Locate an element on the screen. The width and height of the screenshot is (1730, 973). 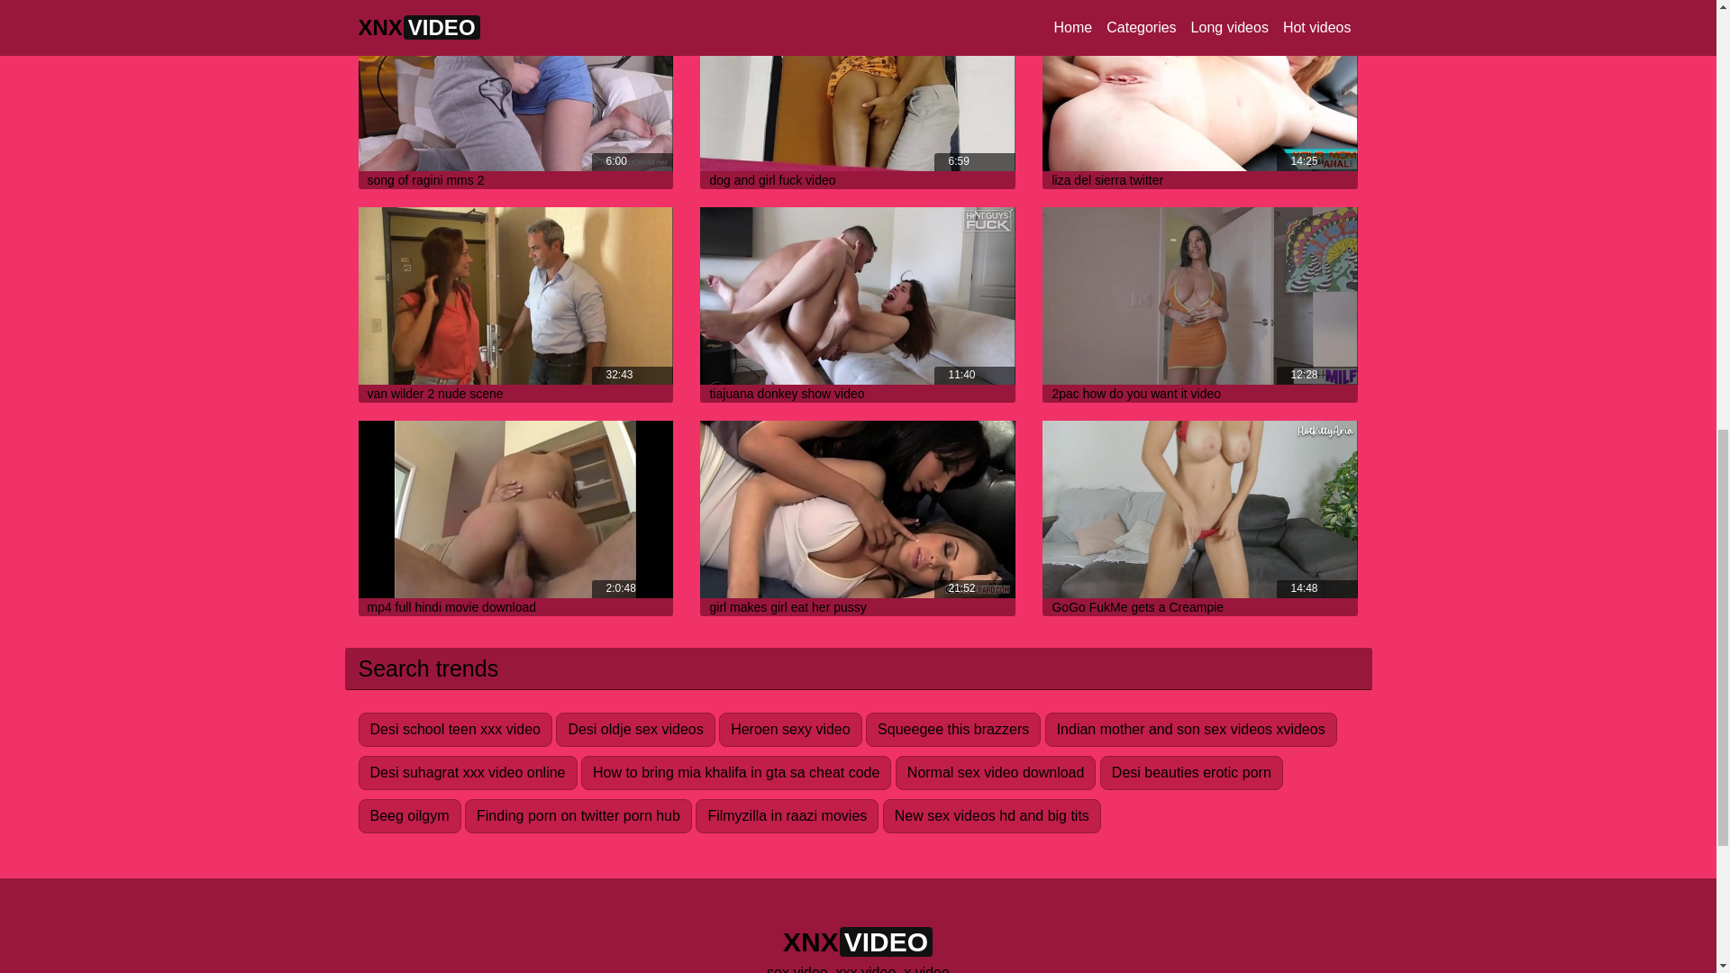
song of ragini mms 2 is located at coordinates (515, 86).